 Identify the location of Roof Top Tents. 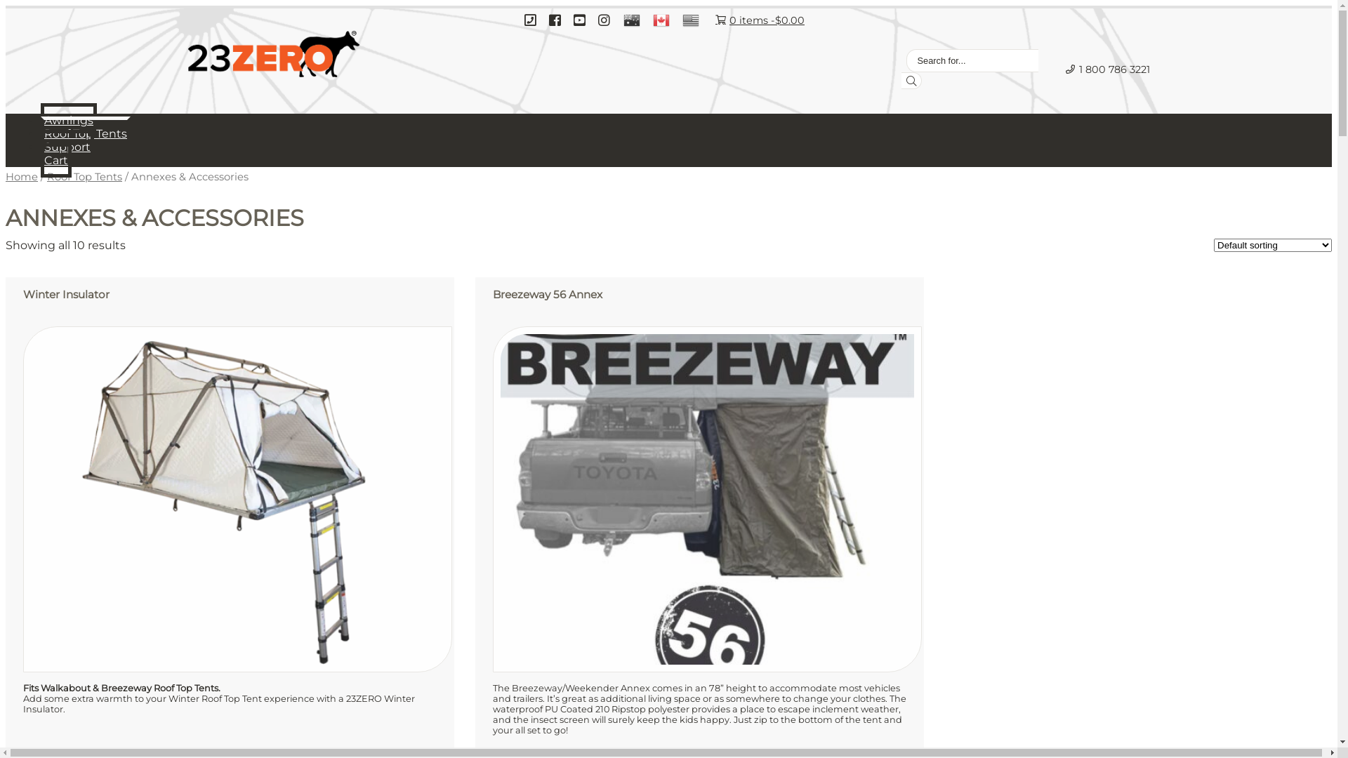
(86, 133).